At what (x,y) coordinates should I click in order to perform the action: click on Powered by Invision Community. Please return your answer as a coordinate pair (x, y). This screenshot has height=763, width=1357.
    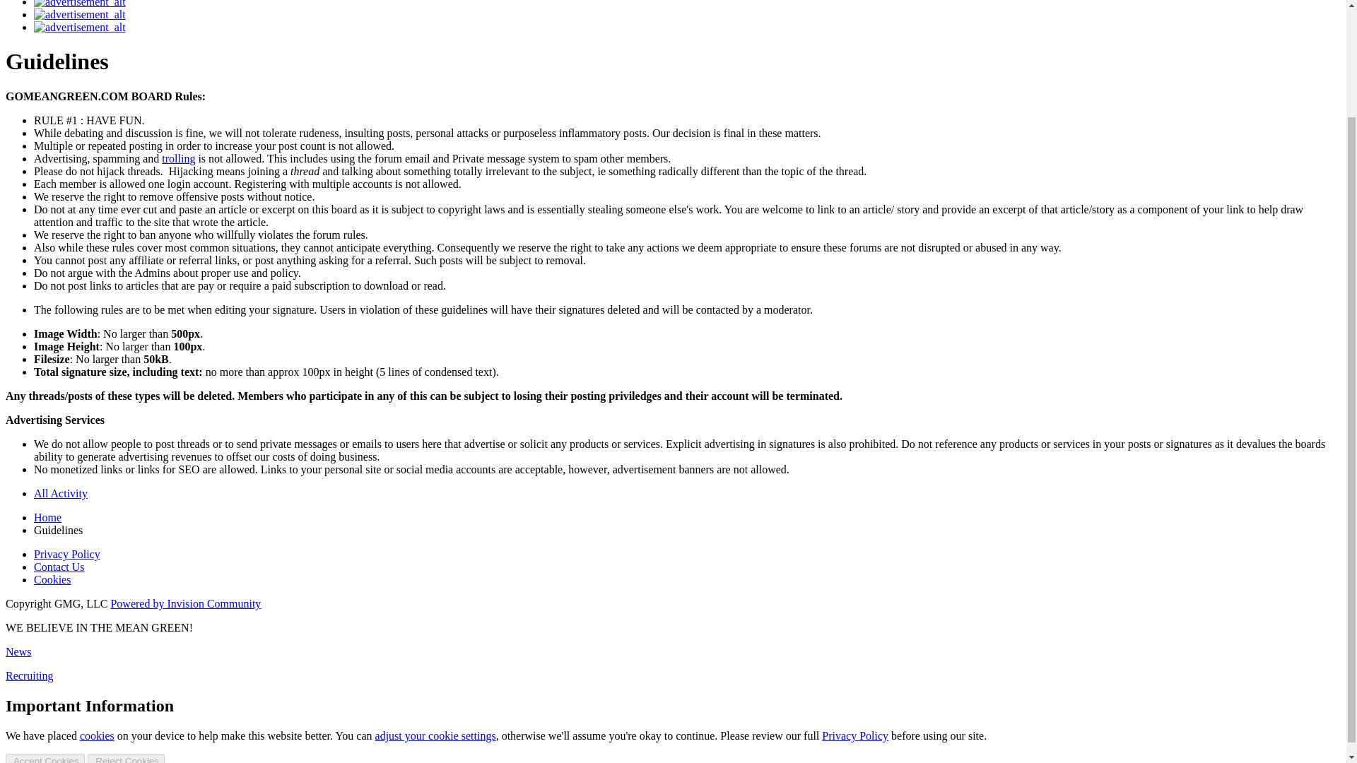
    Looking at the image, I should click on (185, 603).